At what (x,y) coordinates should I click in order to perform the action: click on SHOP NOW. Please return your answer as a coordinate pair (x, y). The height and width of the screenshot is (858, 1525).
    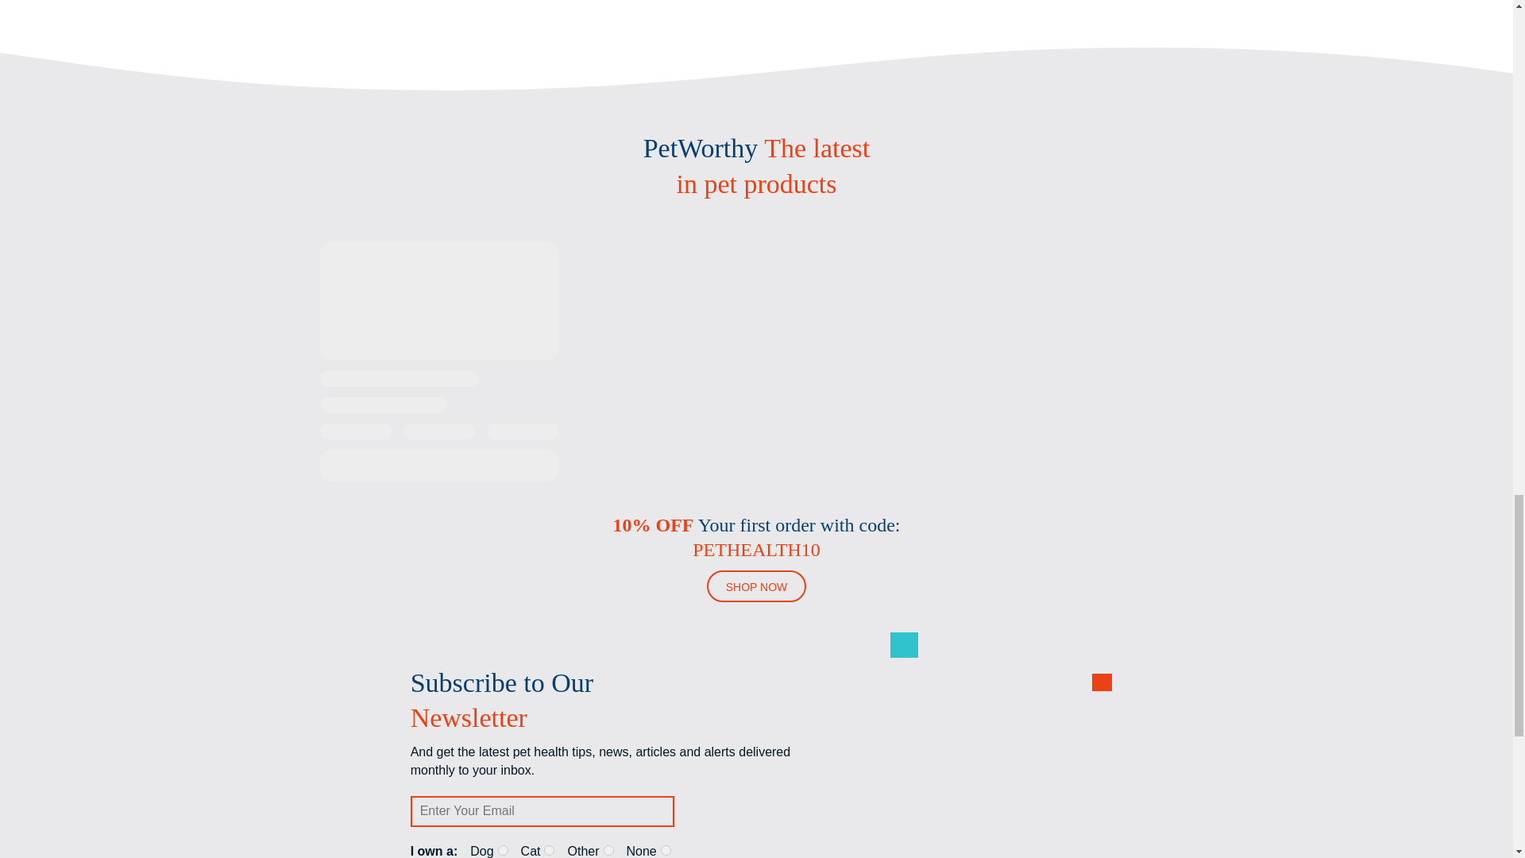
    Looking at the image, I should click on (756, 586).